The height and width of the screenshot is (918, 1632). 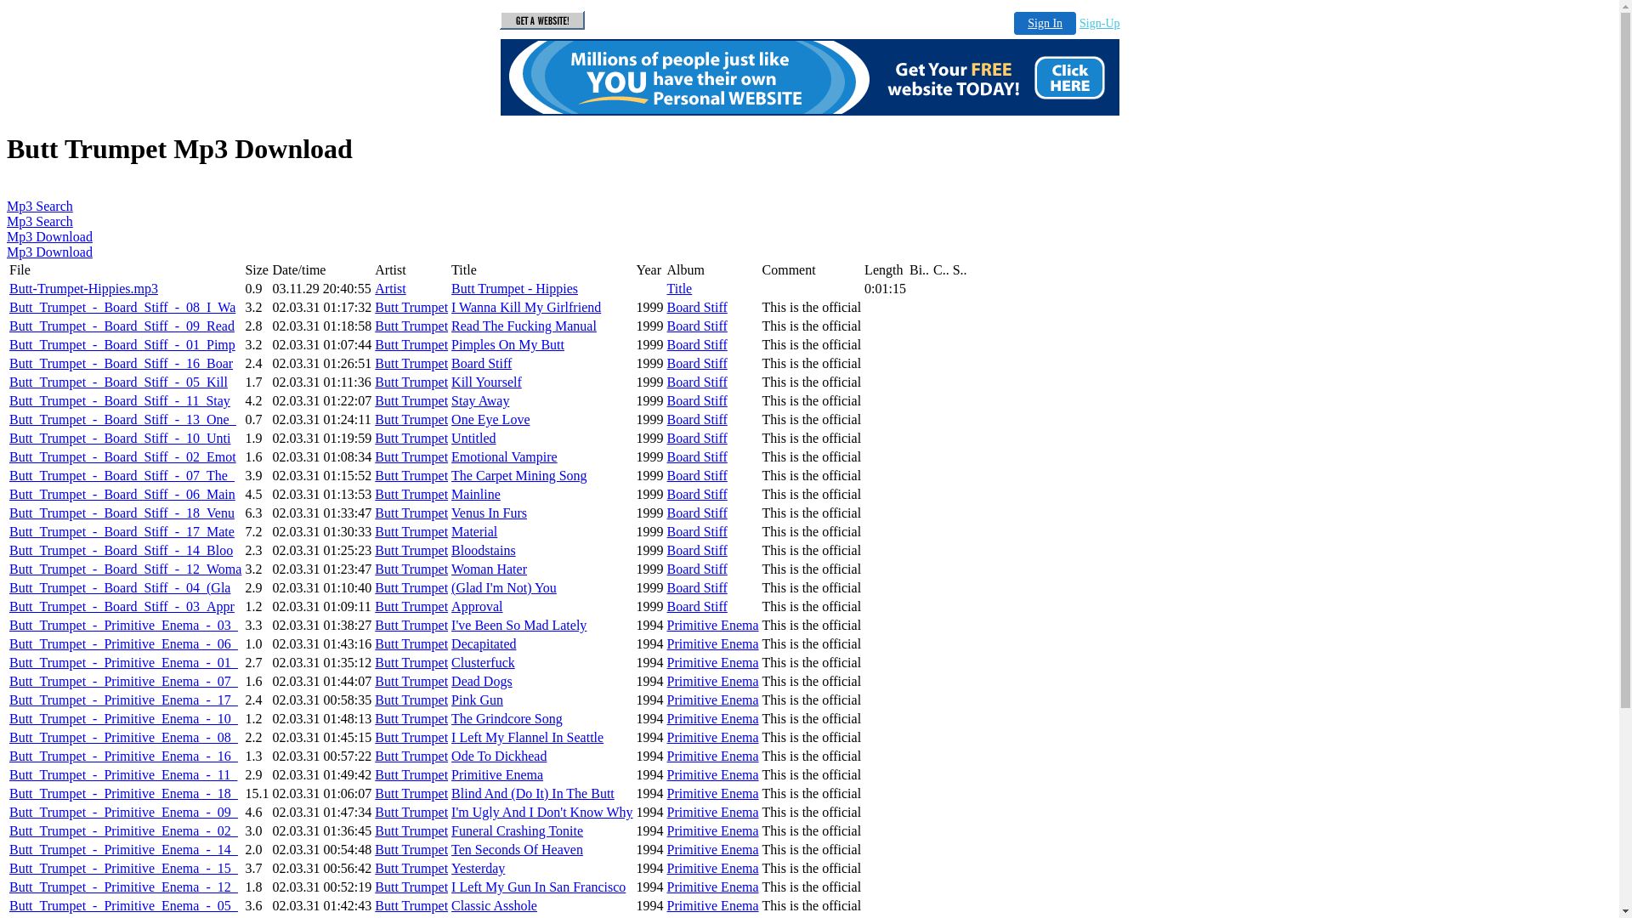 I want to click on Clusterfuck, so click(x=483, y=663).